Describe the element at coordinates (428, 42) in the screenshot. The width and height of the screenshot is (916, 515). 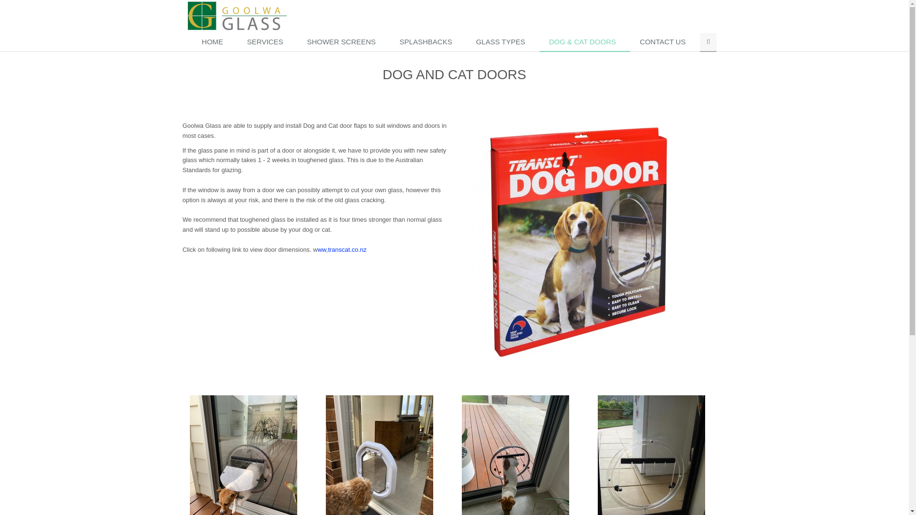
I see `SPLASHBACKS` at that location.